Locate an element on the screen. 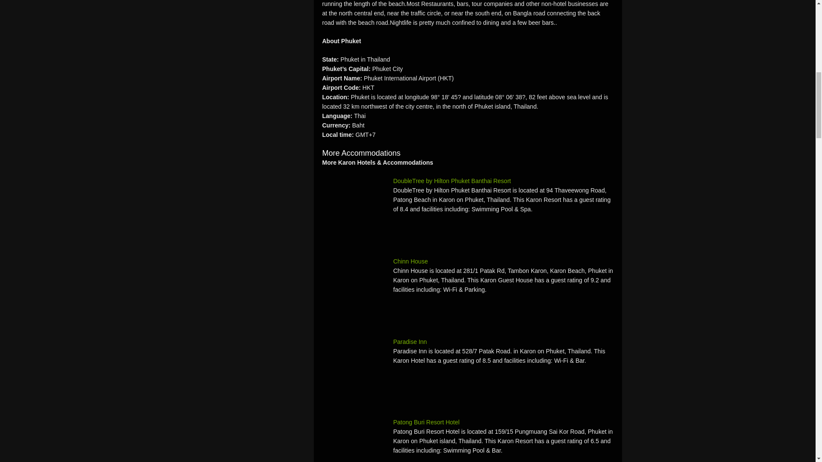 Image resolution: width=822 pixels, height=462 pixels. Paradise Inn is located at coordinates (354, 369).